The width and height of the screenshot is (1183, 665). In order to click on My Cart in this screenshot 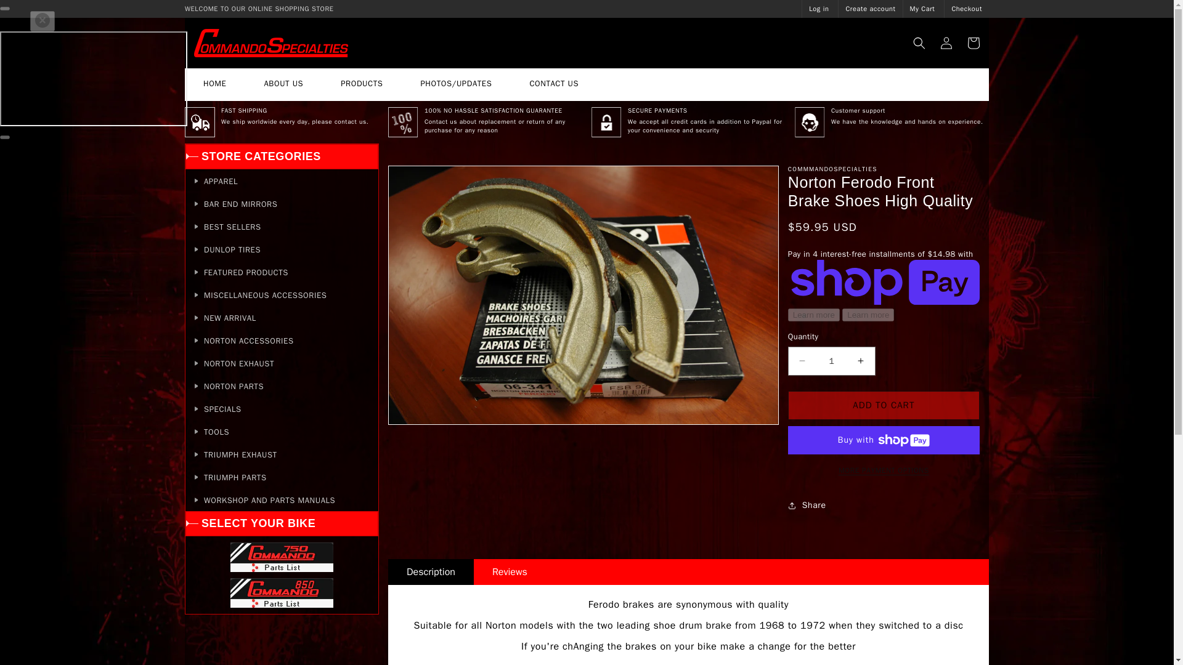, I will do `click(922, 8)`.